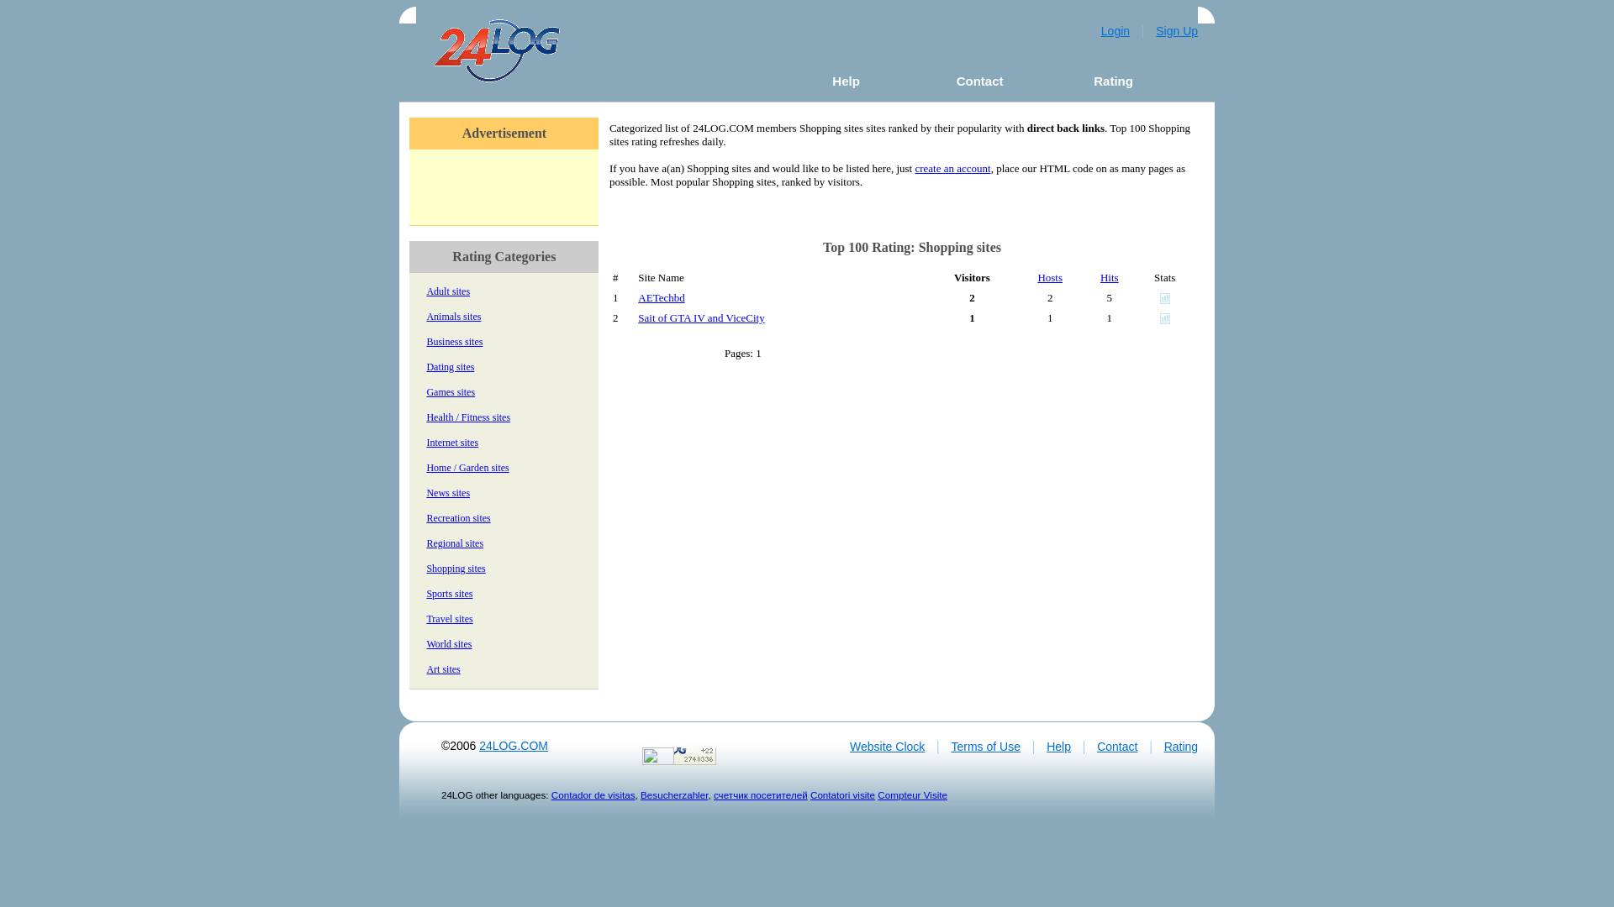  I want to click on Shopping sites, so click(456, 569).